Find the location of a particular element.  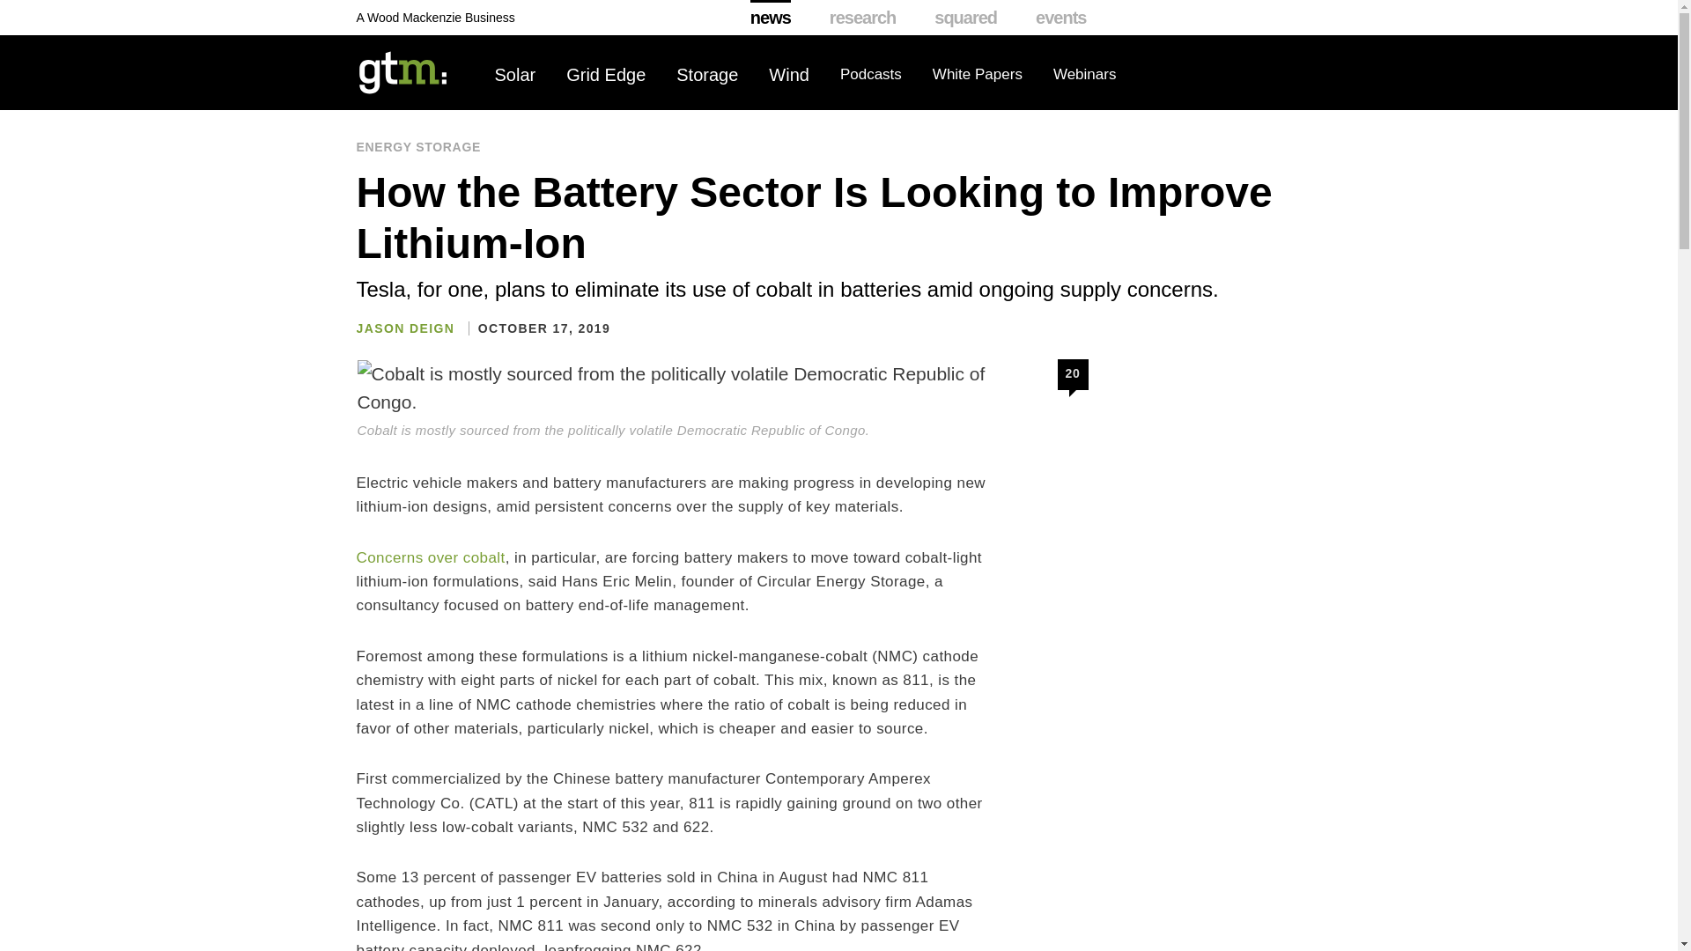

research is located at coordinates (863, 18).